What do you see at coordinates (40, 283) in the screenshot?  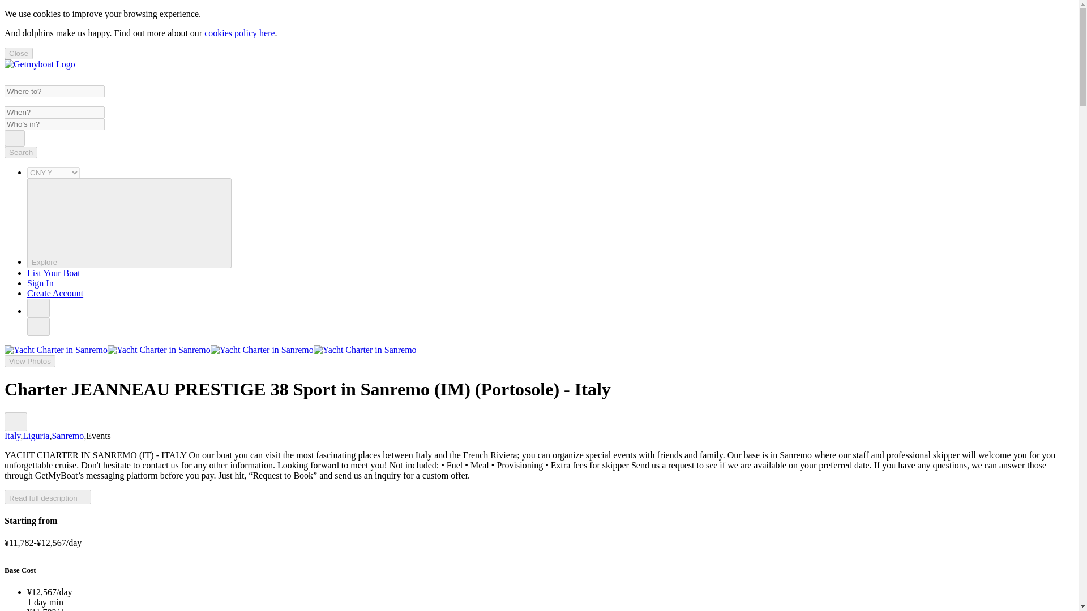 I see `Sign In` at bounding box center [40, 283].